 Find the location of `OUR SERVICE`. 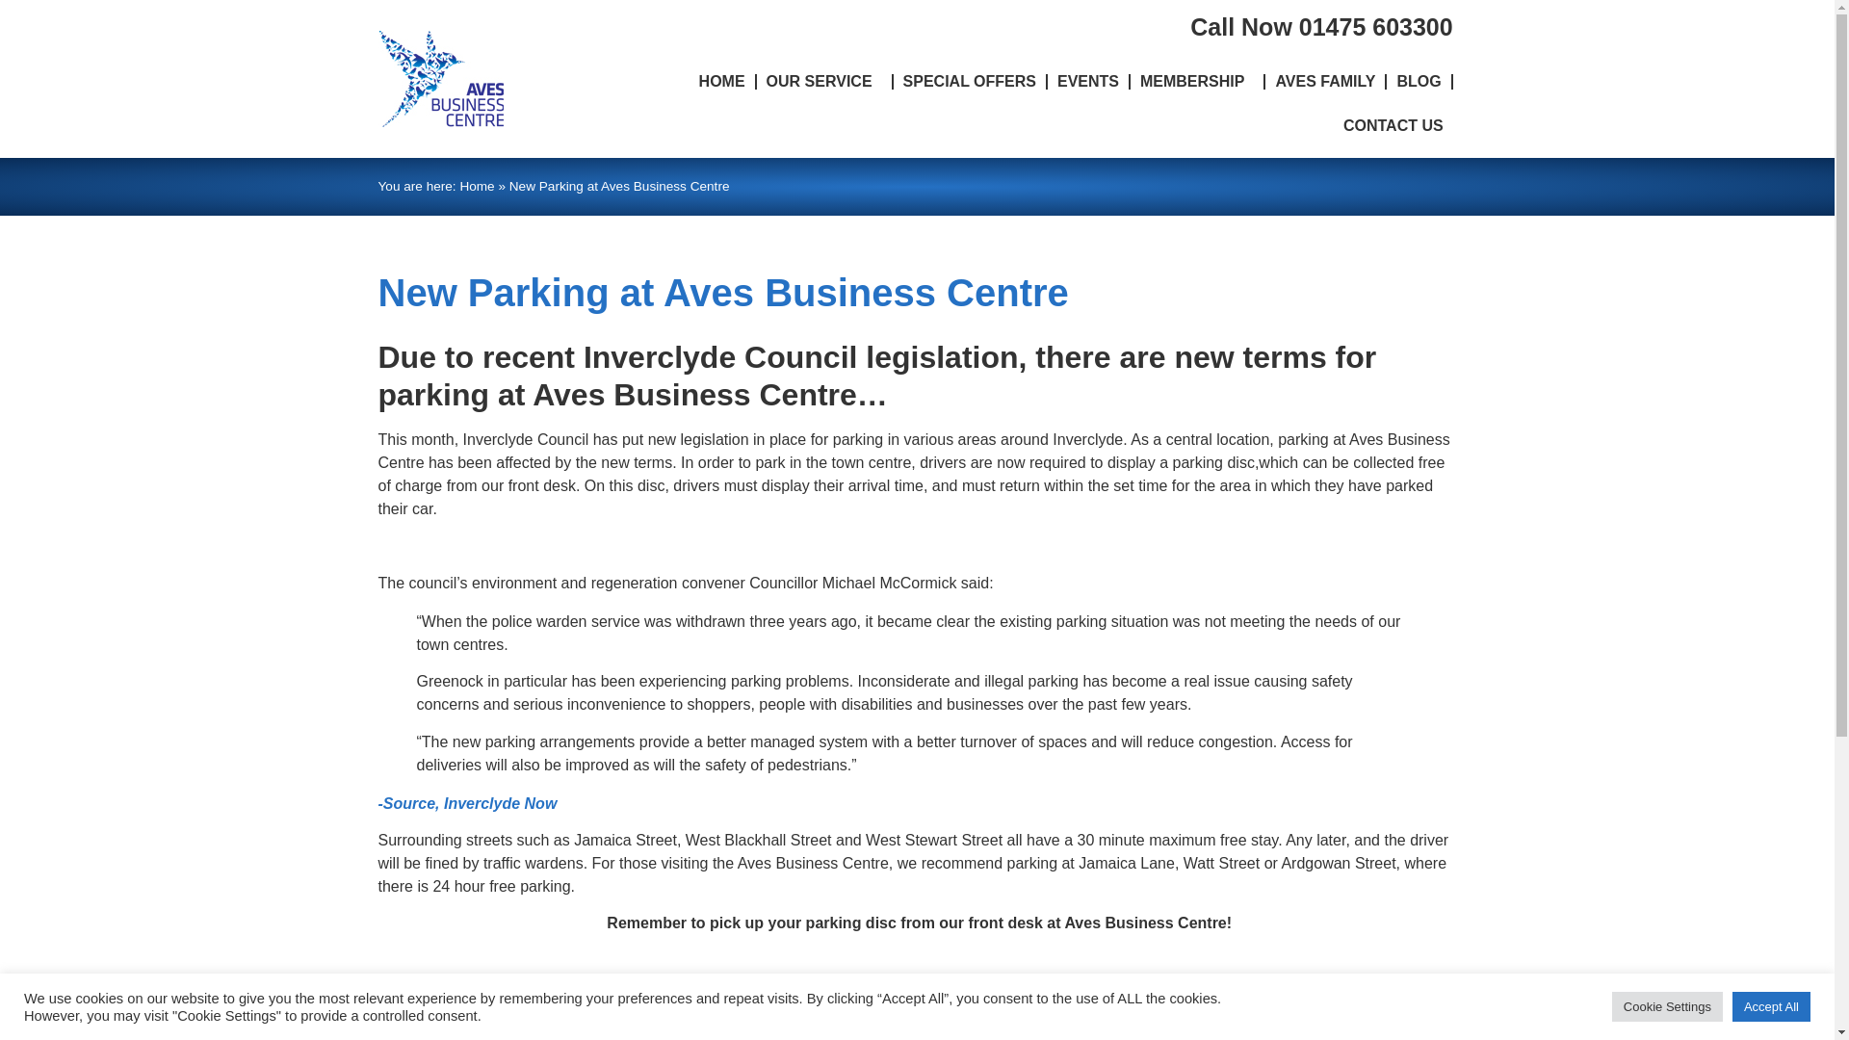

OUR SERVICE is located at coordinates (823, 81).